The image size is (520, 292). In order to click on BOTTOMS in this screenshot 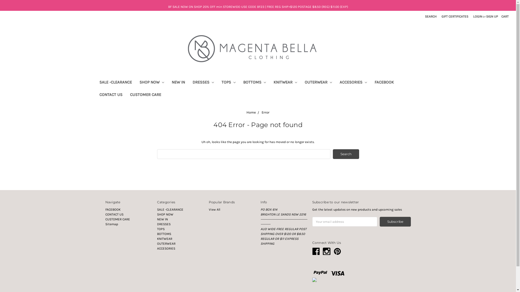, I will do `click(164, 234)`.